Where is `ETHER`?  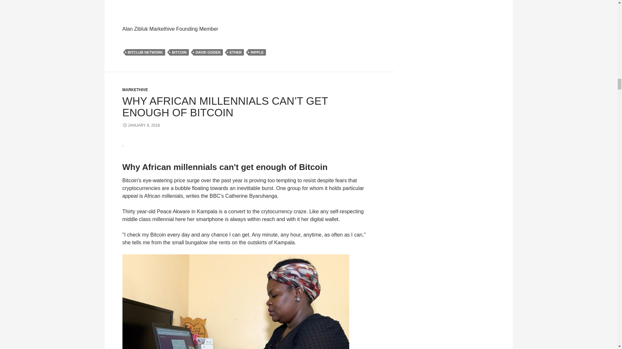
ETHER is located at coordinates (236, 52).